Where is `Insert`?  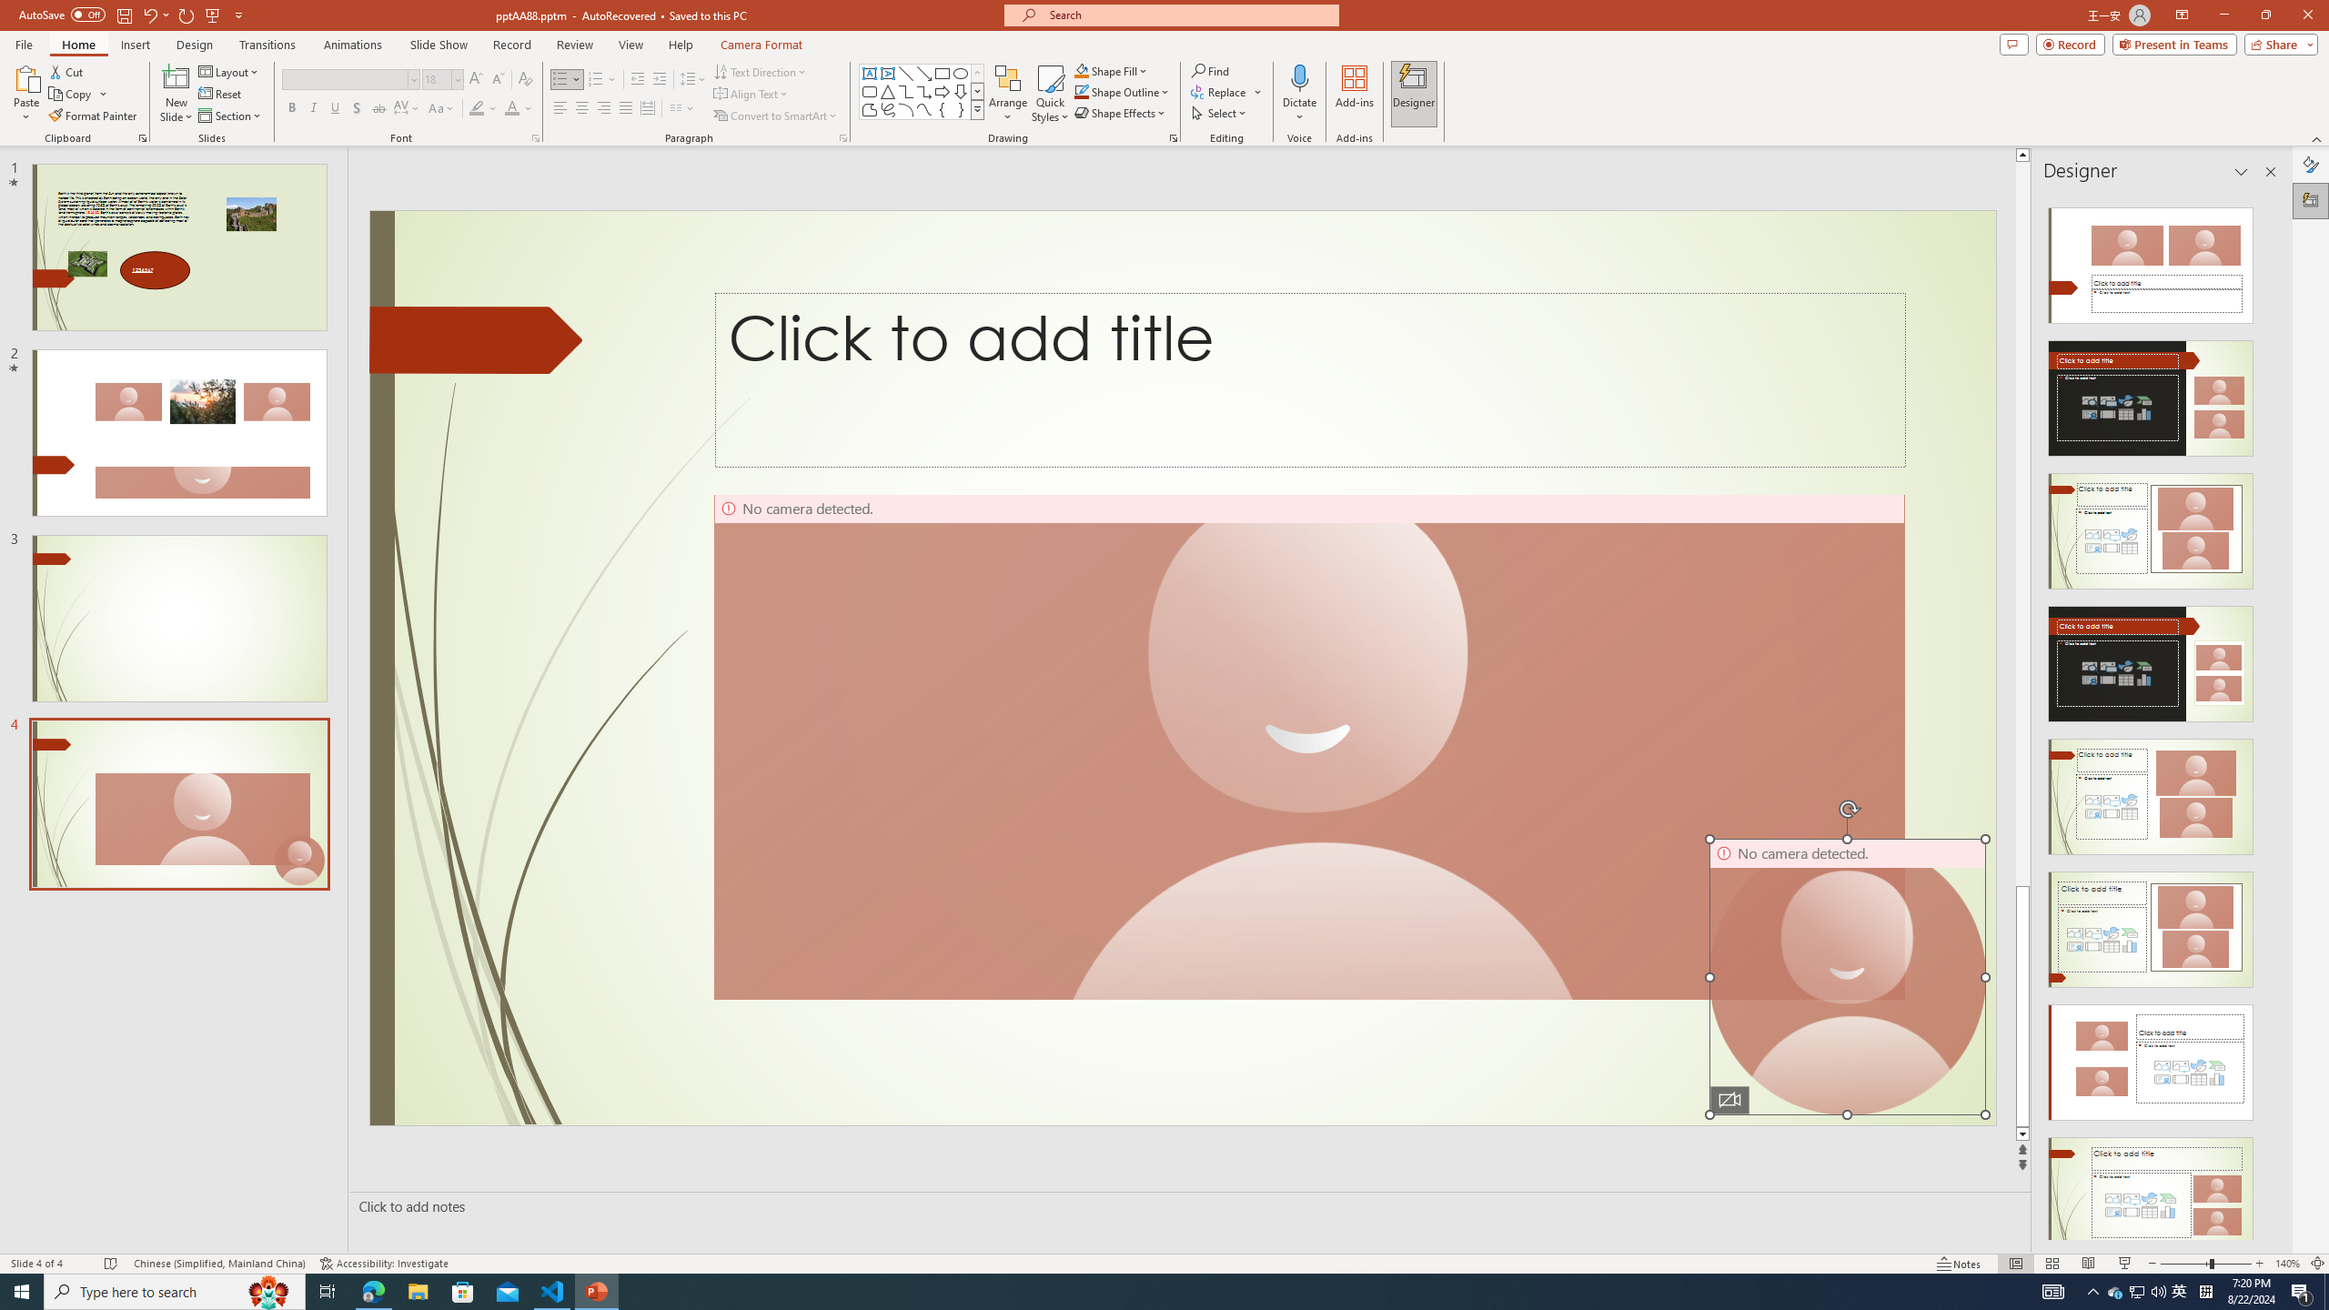 Insert is located at coordinates (135, 45).